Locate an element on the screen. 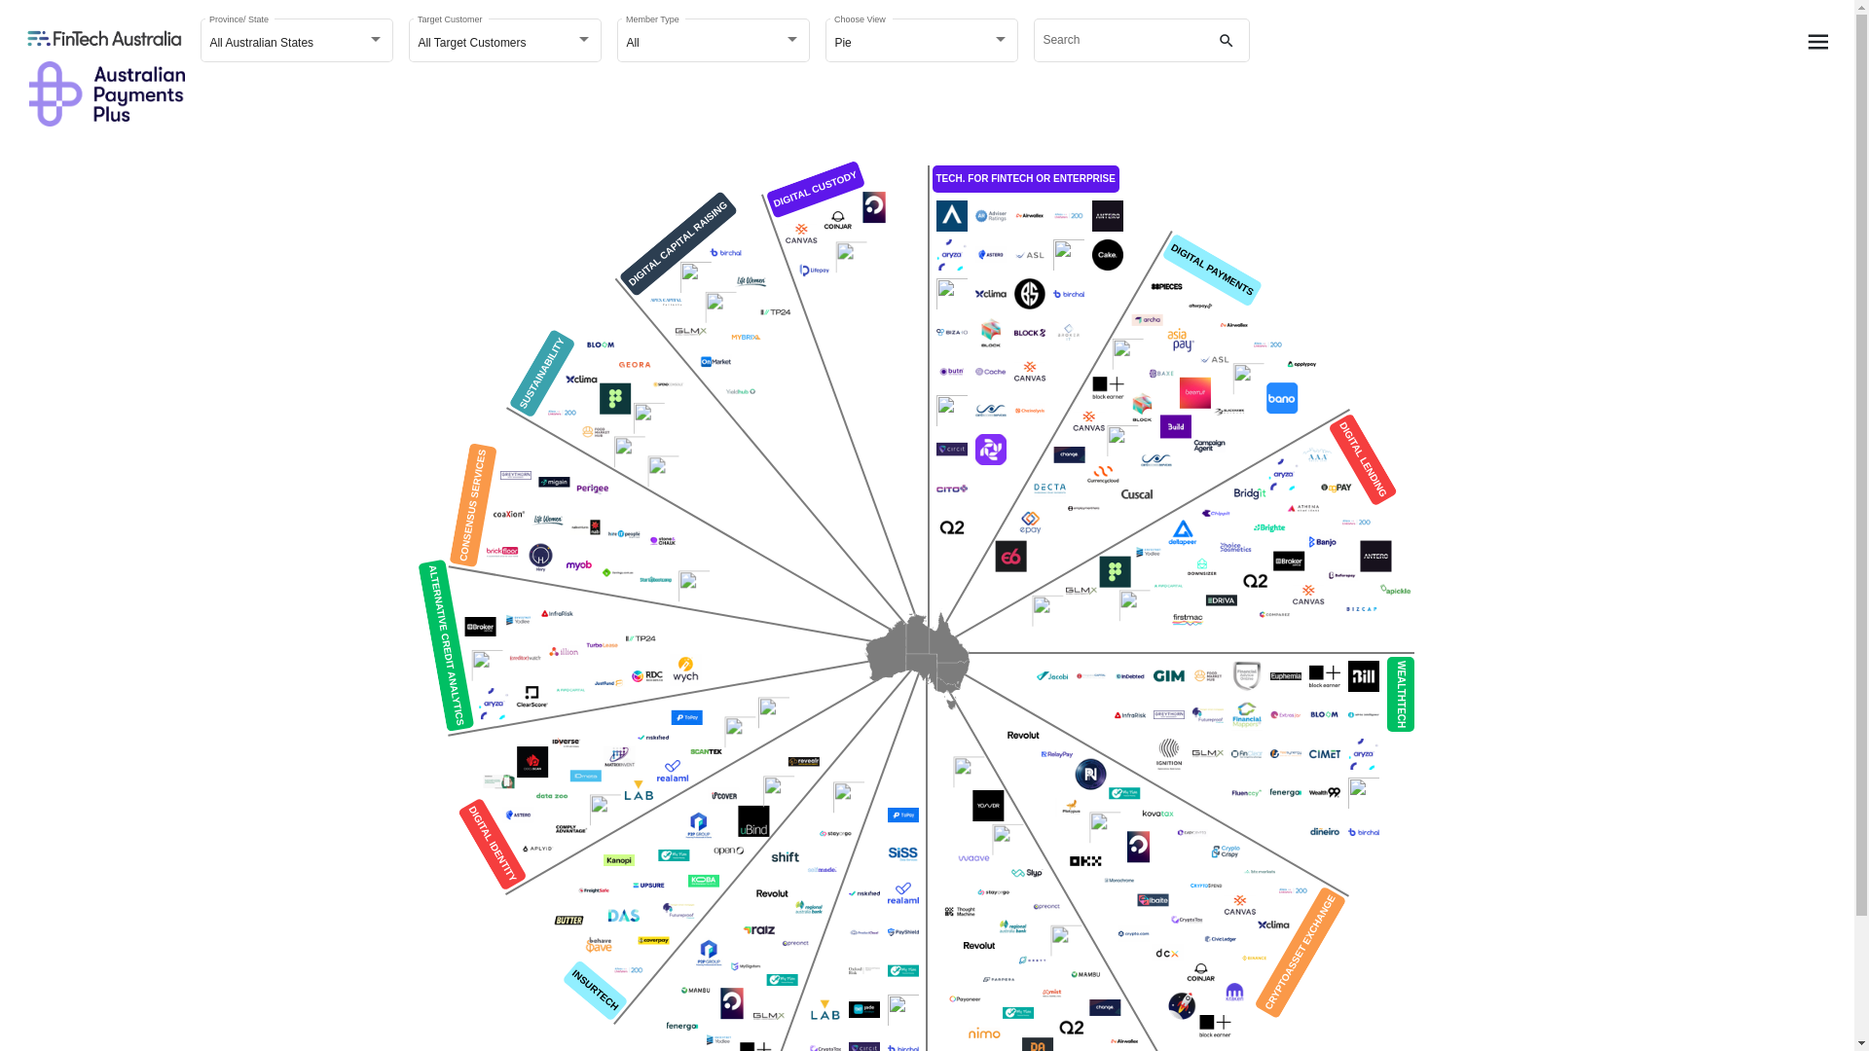  Block8 Technologies is located at coordinates (1030, 333).